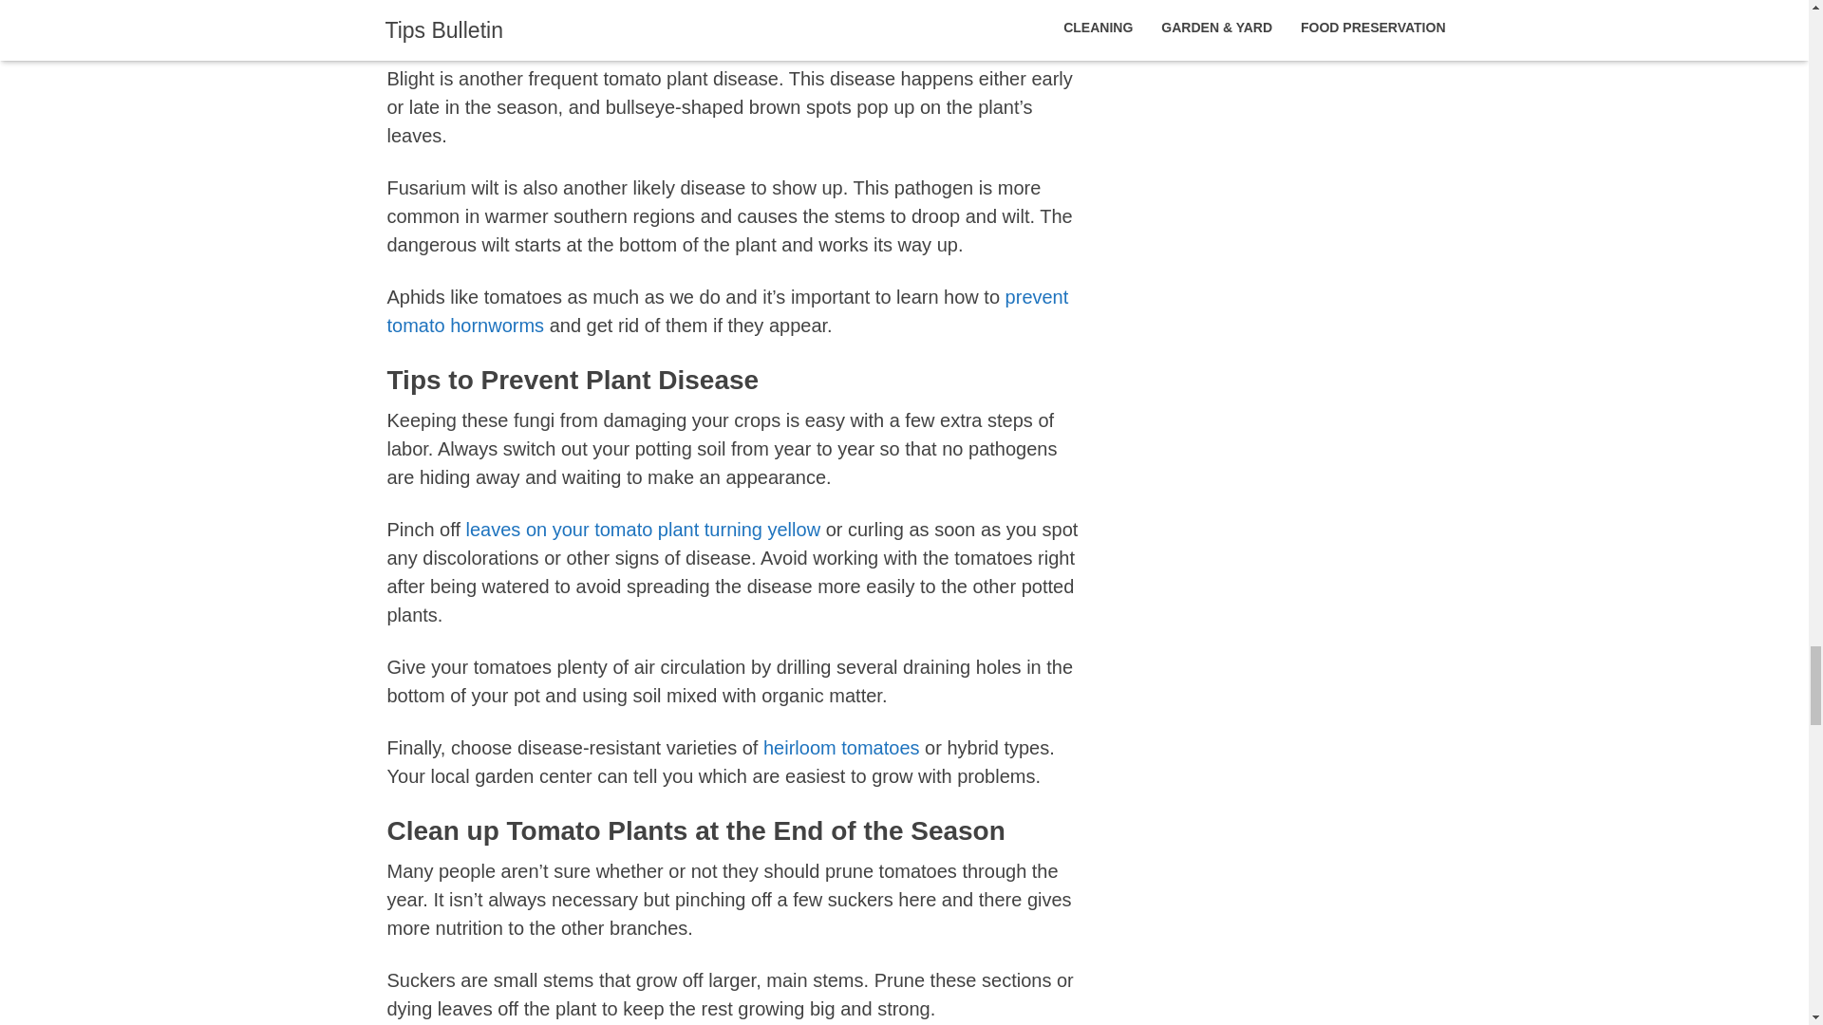 This screenshot has width=1823, height=1025. I want to click on leaves on your tomato plant turning yellow, so click(644, 530).